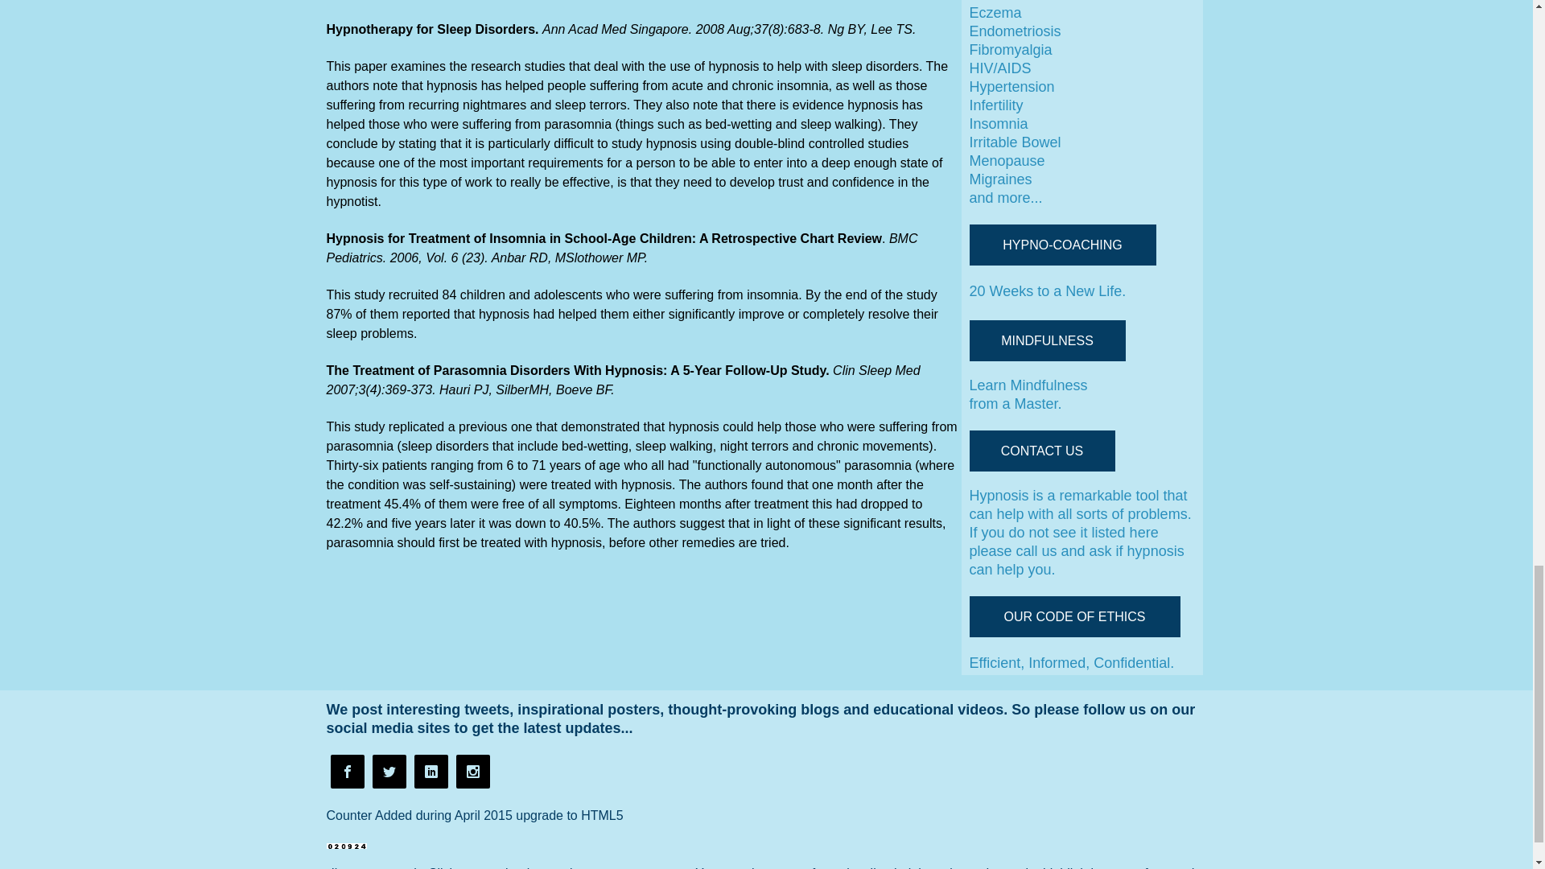 The height and width of the screenshot is (869, 1545). What do you see at coordinates (1046, 341) in the screenshot?
I see `MINDFULNESS` at bounding box center [1046, 341].